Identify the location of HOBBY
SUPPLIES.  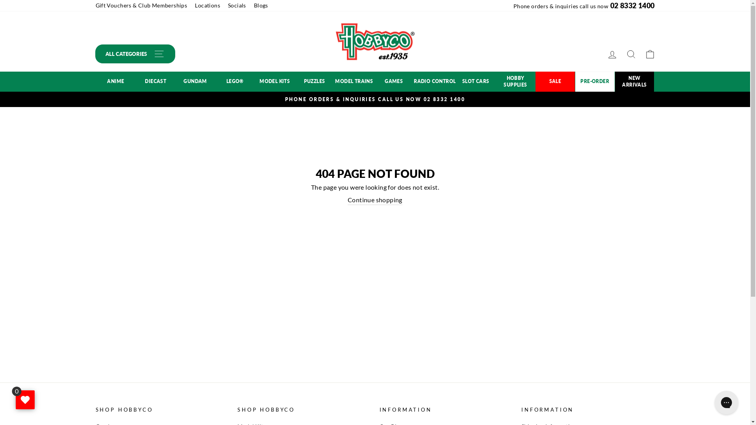
(515, 82).